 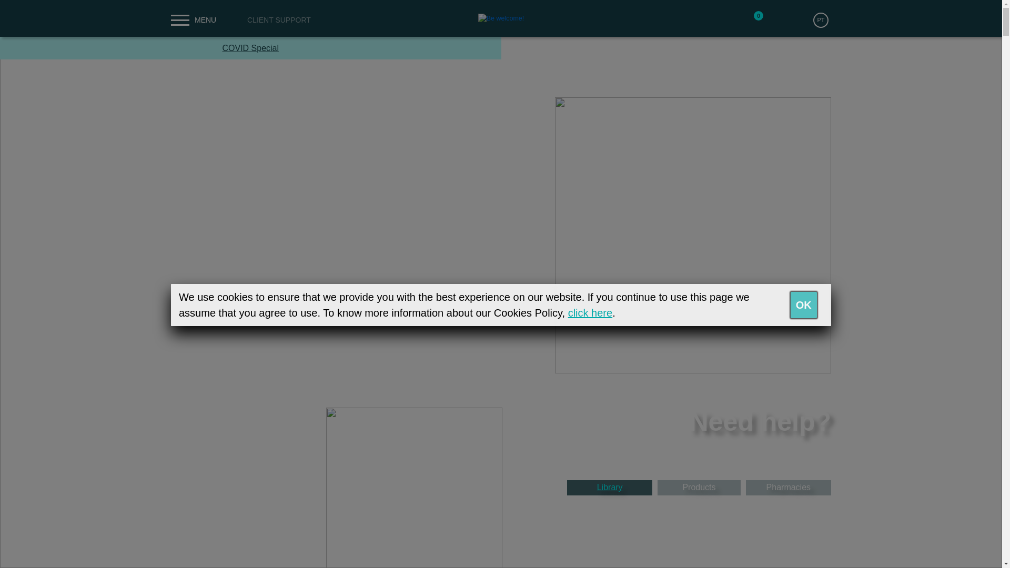 What do you see at coordinates (235, 20) in the screenshot?
I see `CLIENT SUPPORT` at bounding box center [235, 20].